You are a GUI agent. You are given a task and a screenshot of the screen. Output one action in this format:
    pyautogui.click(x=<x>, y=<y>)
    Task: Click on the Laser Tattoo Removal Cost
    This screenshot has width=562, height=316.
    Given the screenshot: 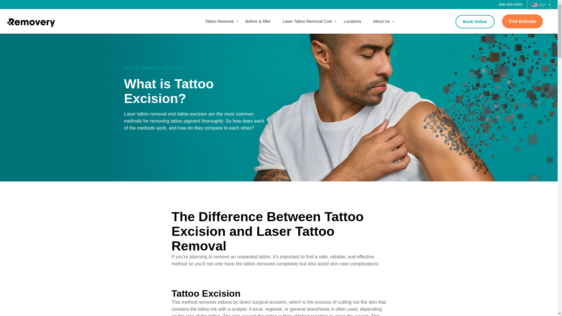 What is the action you would take?
    pyautogui.click(x=307, y=21)
    